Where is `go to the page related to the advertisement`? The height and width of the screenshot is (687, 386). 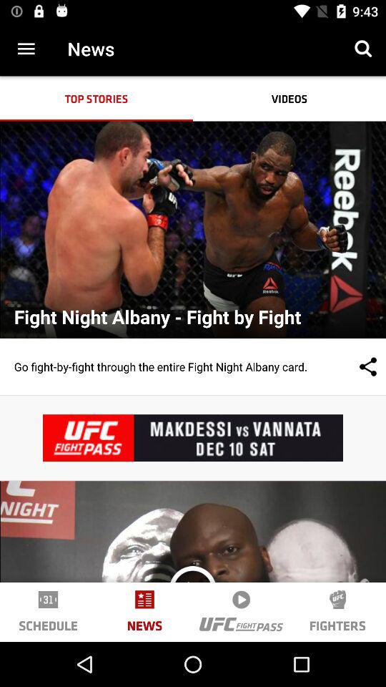
go to the page related to the advertisement is located at coordinates (193, 438).